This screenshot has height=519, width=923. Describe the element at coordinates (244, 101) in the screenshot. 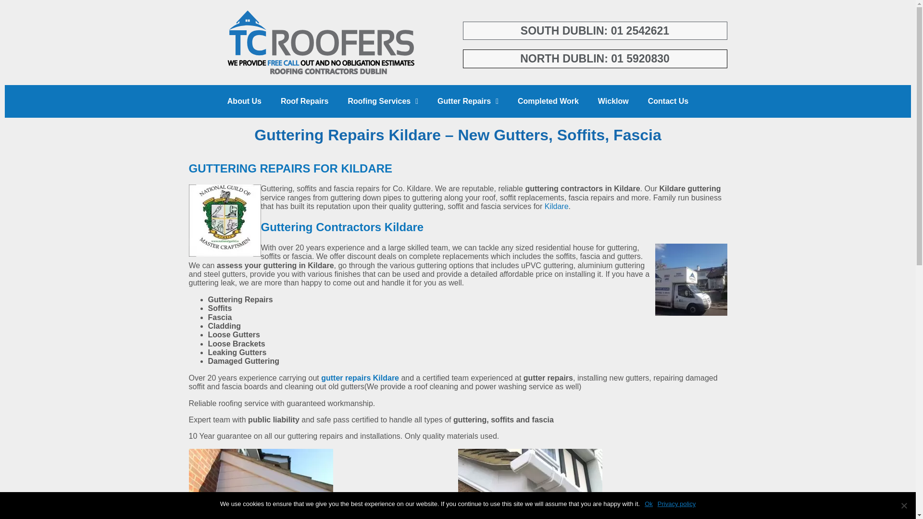

I see `About Us` at that location.